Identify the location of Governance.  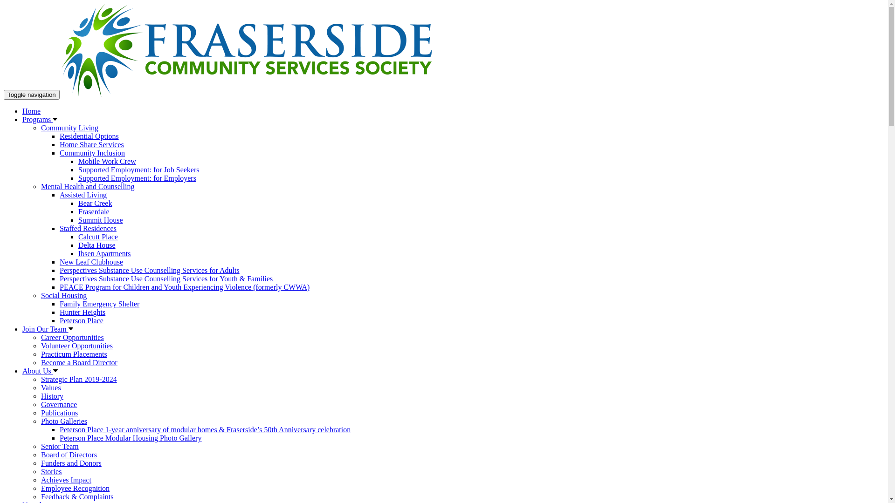
(59, 404).